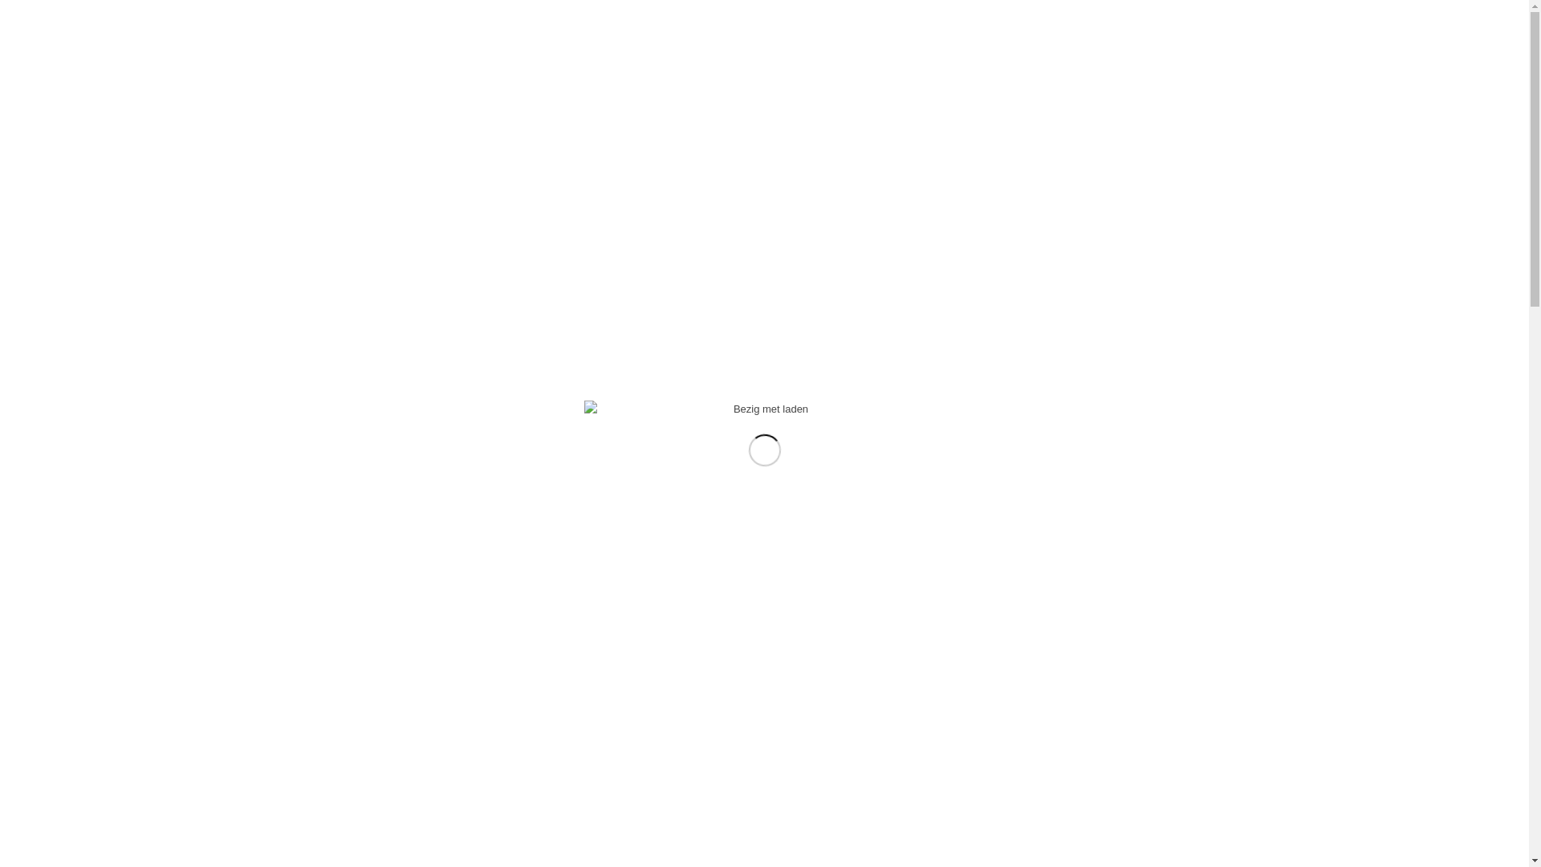  I want to click on boekhoudkantoor-nysen-logo, so click(494, 56).